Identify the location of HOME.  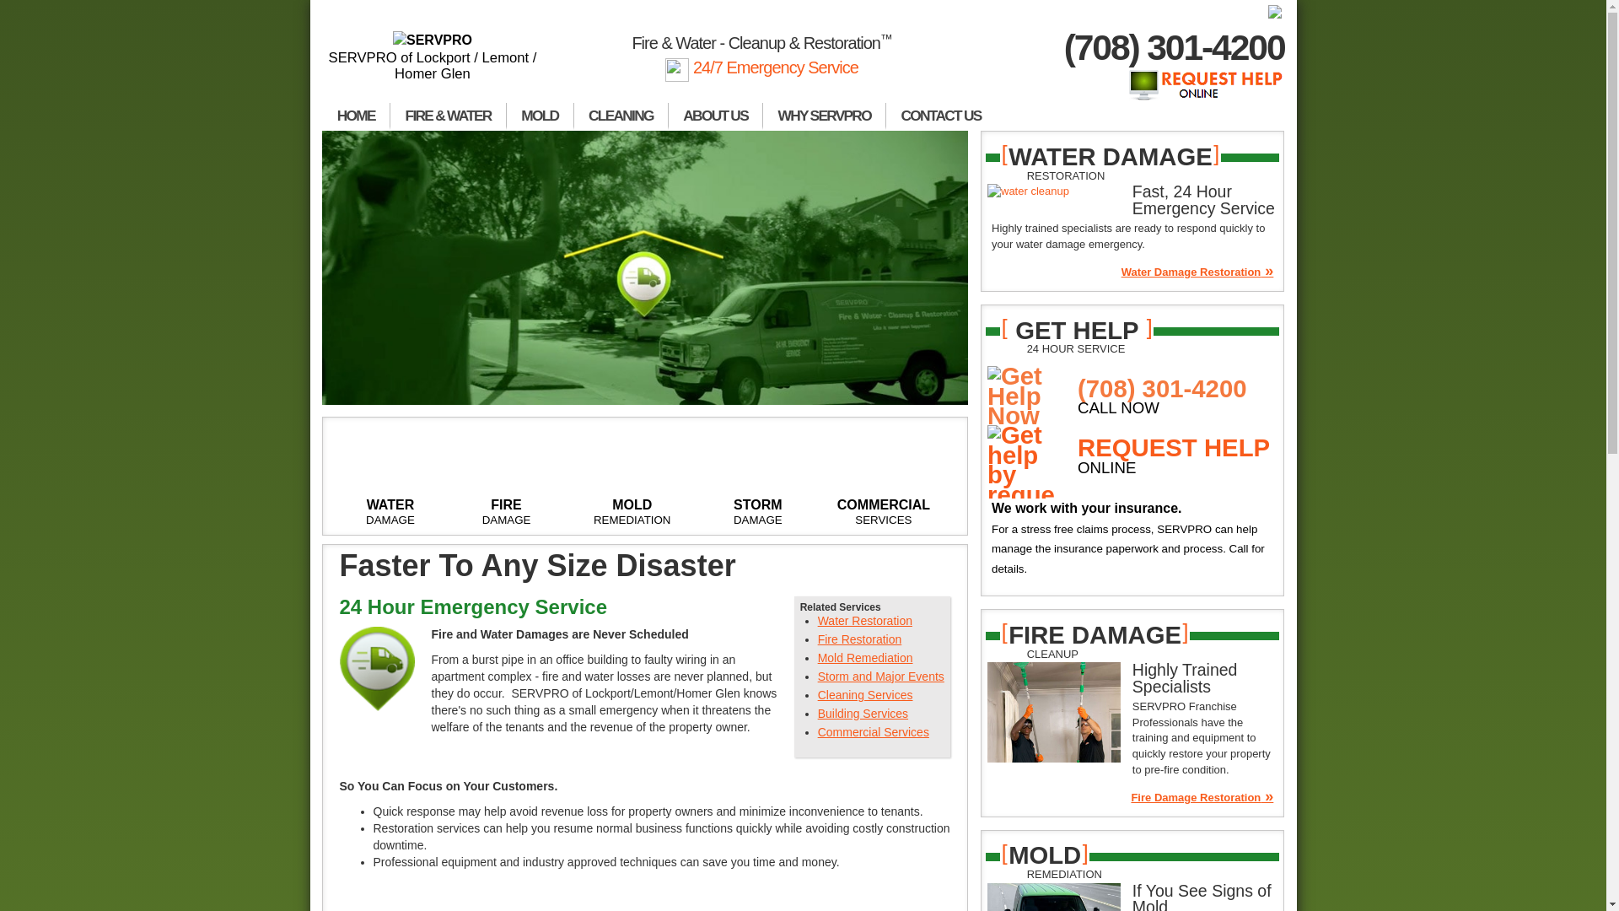
(356, 116).